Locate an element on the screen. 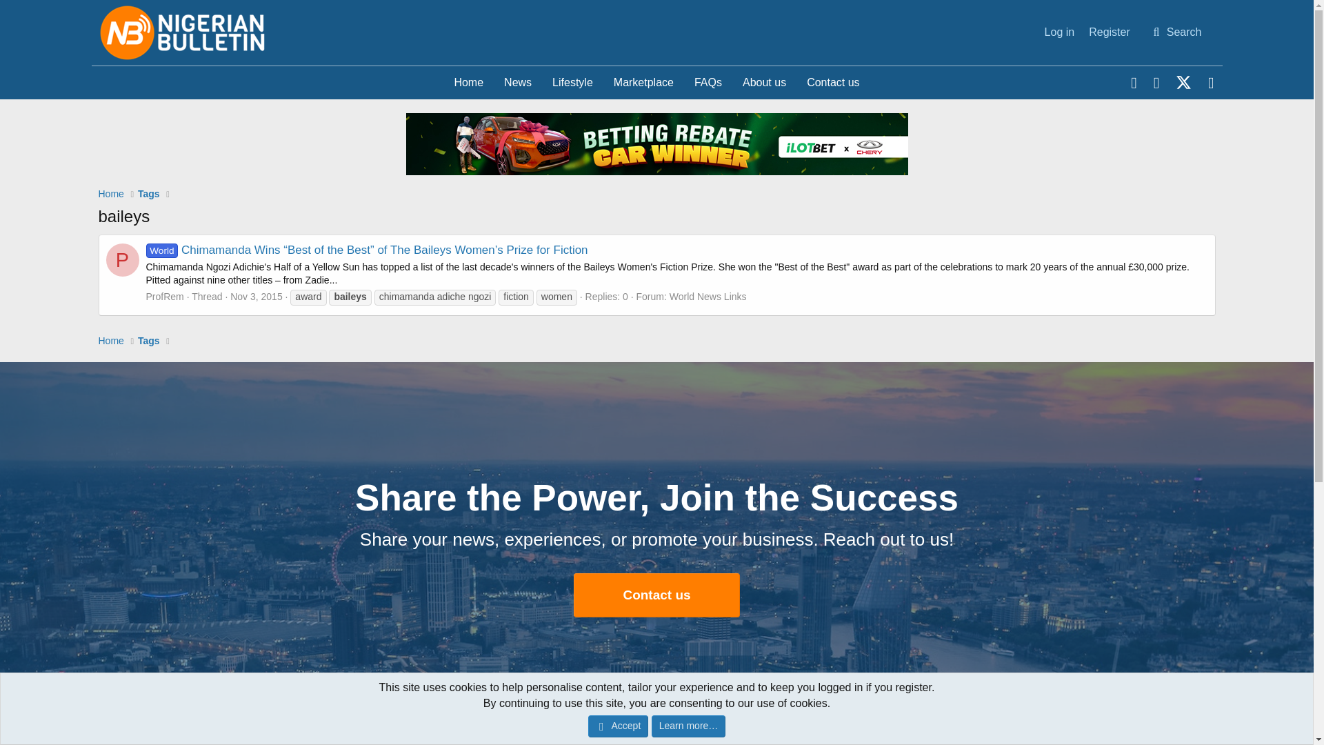 The image size is (1324, 745). Contact us is located at coordinates (656, 83).